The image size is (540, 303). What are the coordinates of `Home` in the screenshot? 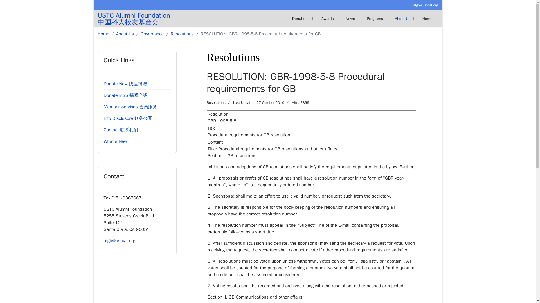 It's located at (103, 34).